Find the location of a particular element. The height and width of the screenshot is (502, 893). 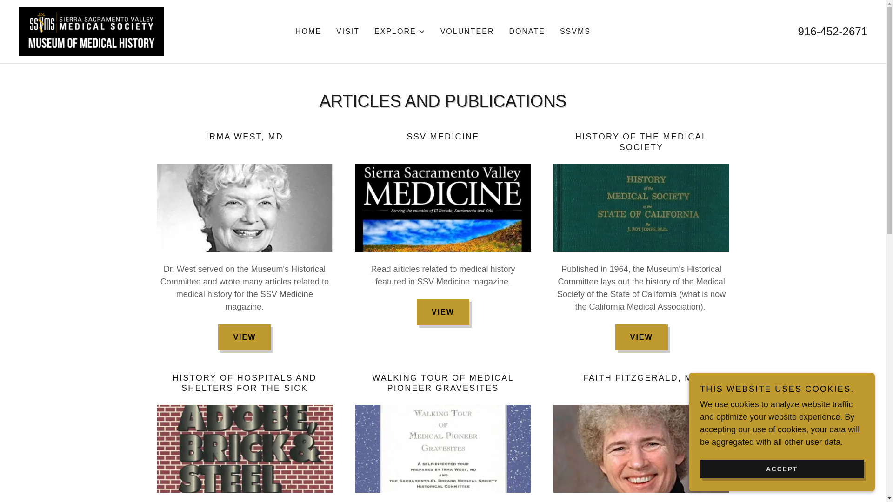

EXPLORE is located at coordinates (400, 32).